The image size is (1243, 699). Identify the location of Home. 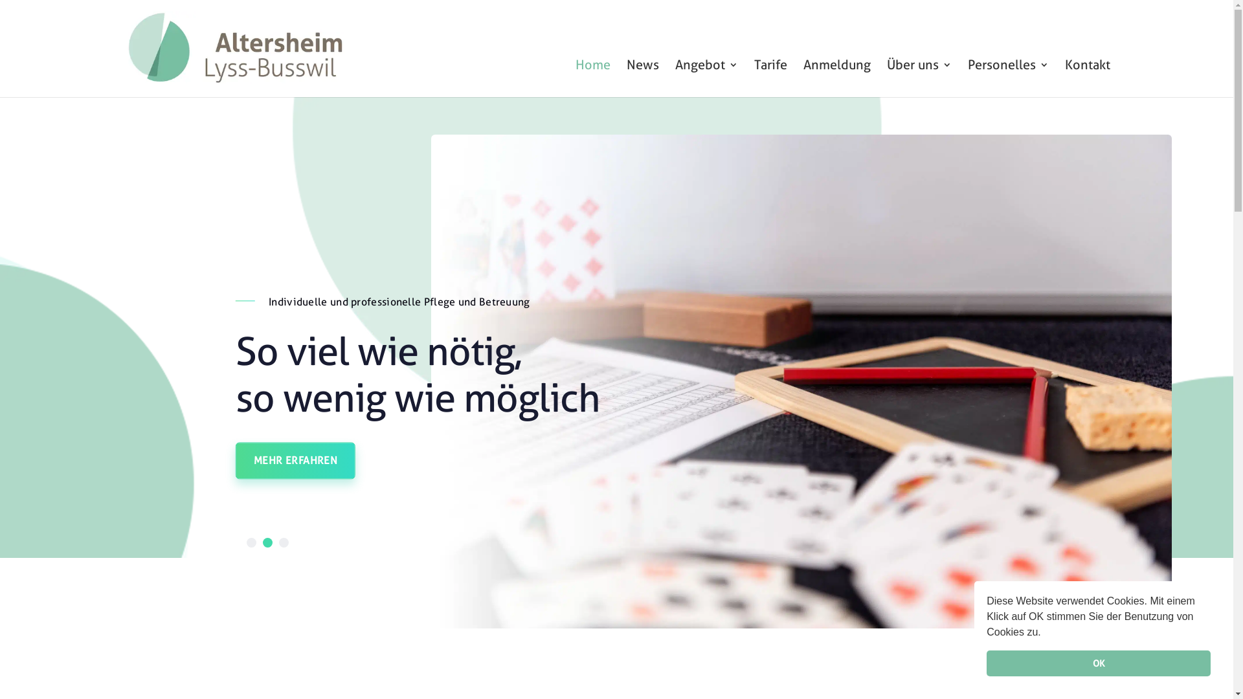
(592, 78).